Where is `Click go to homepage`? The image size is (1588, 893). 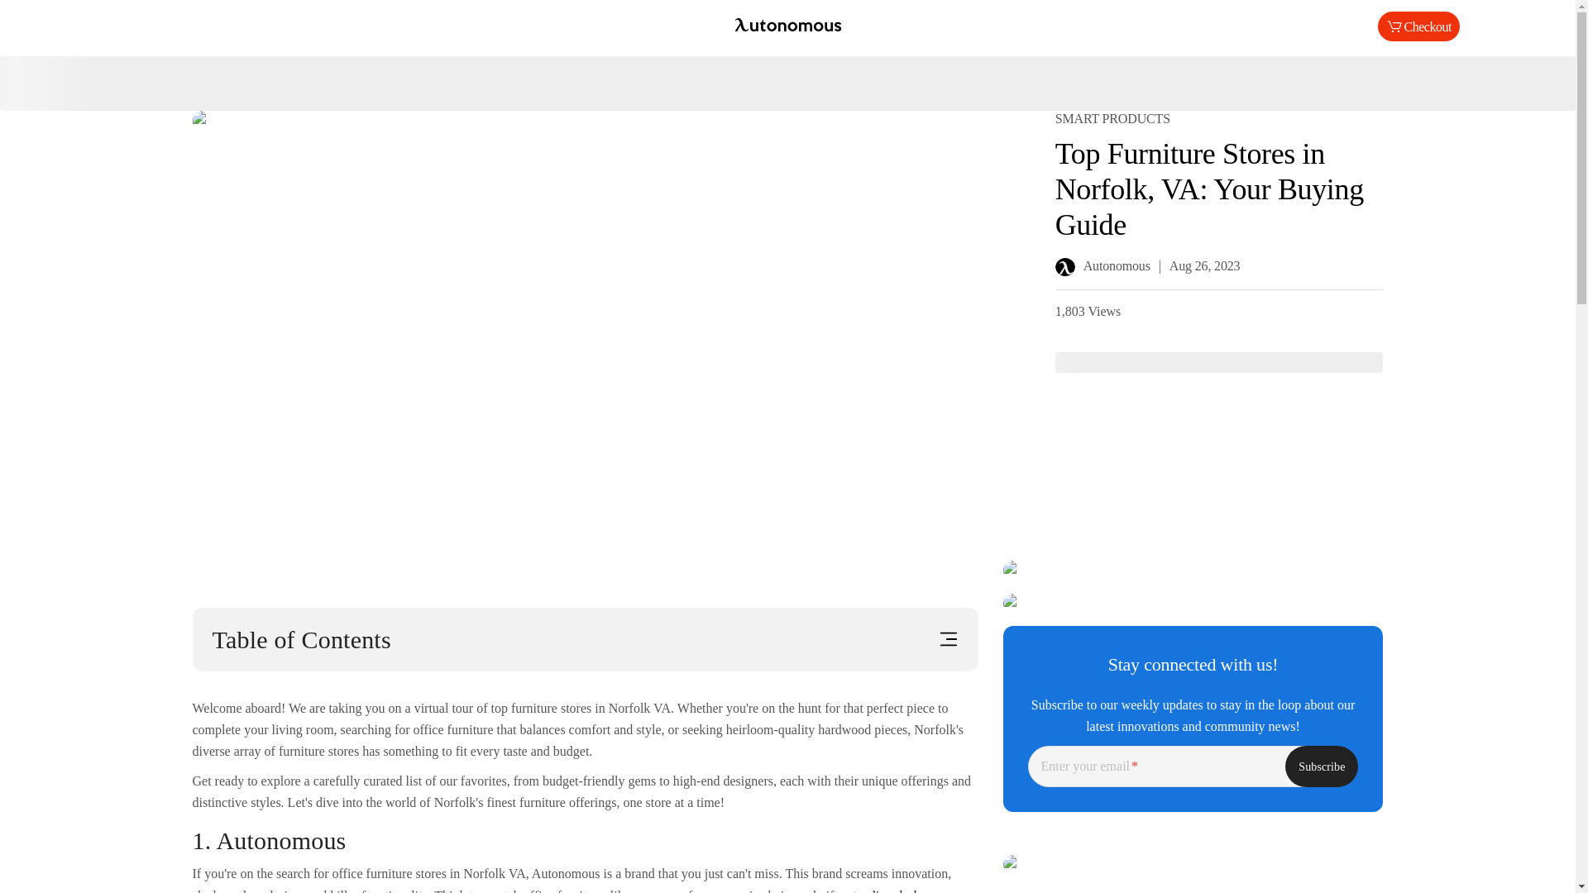
Click go to homepage is located at coordinates (787, 26).